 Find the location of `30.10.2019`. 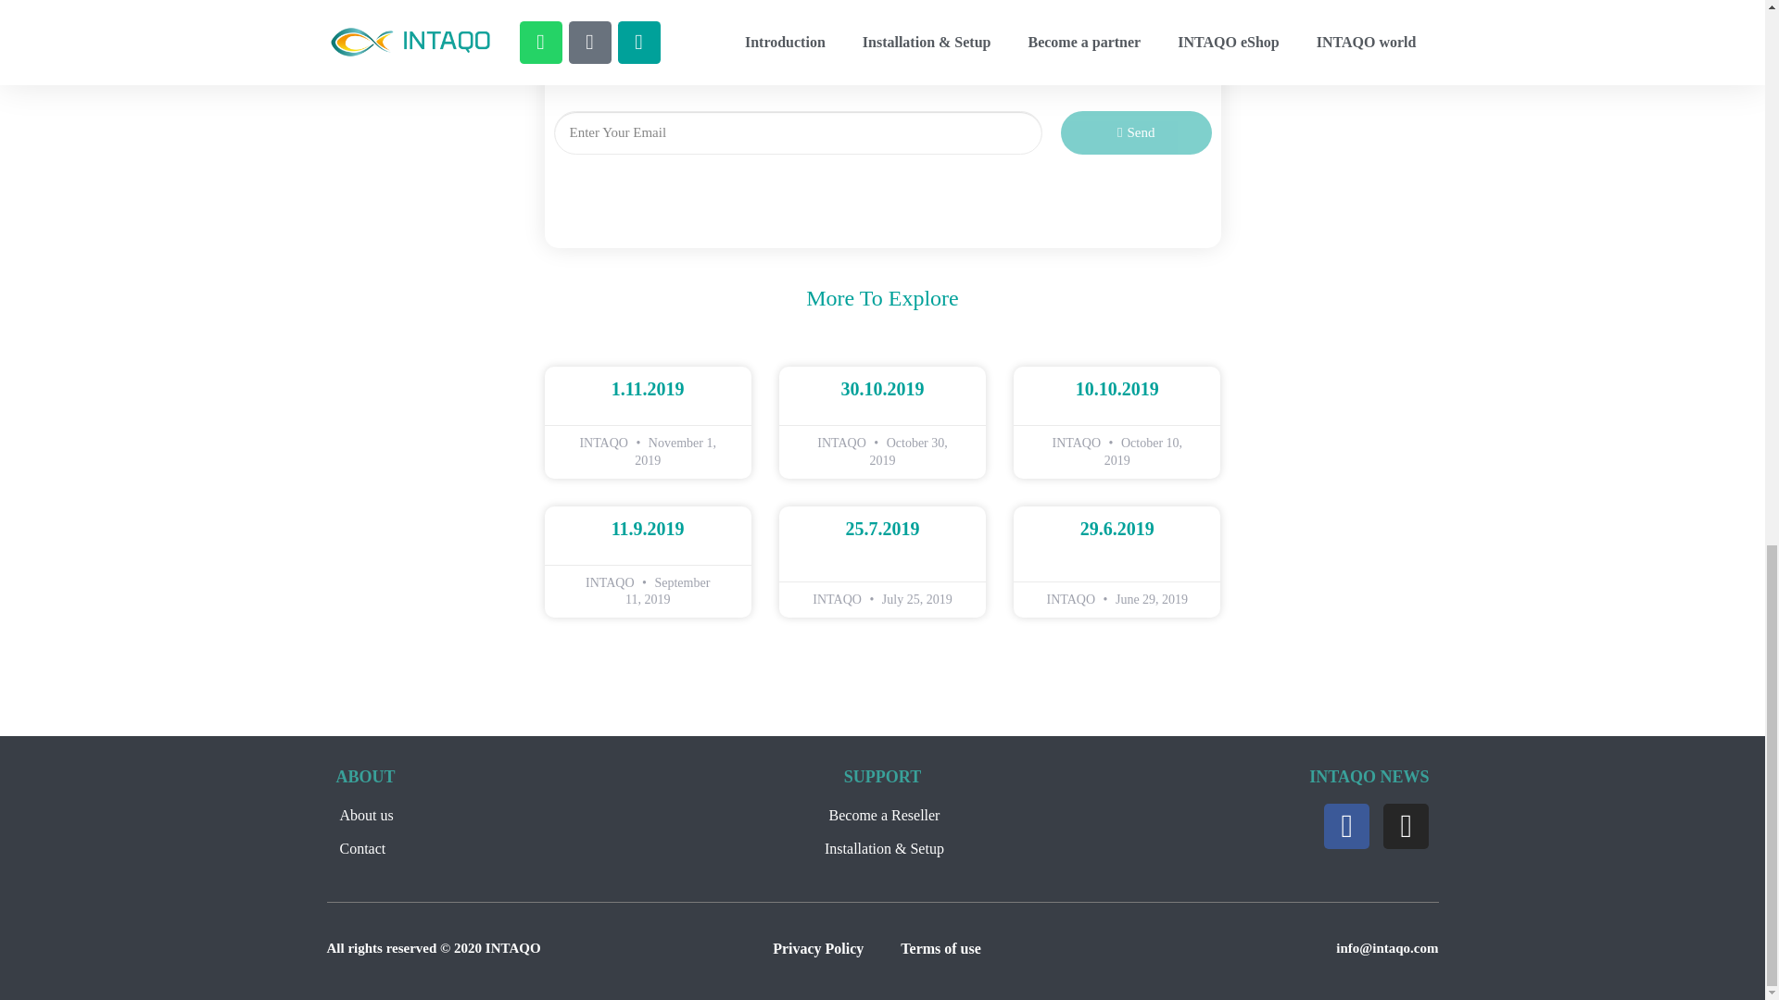

30.10.2019 is located at coordinates (881, 389).